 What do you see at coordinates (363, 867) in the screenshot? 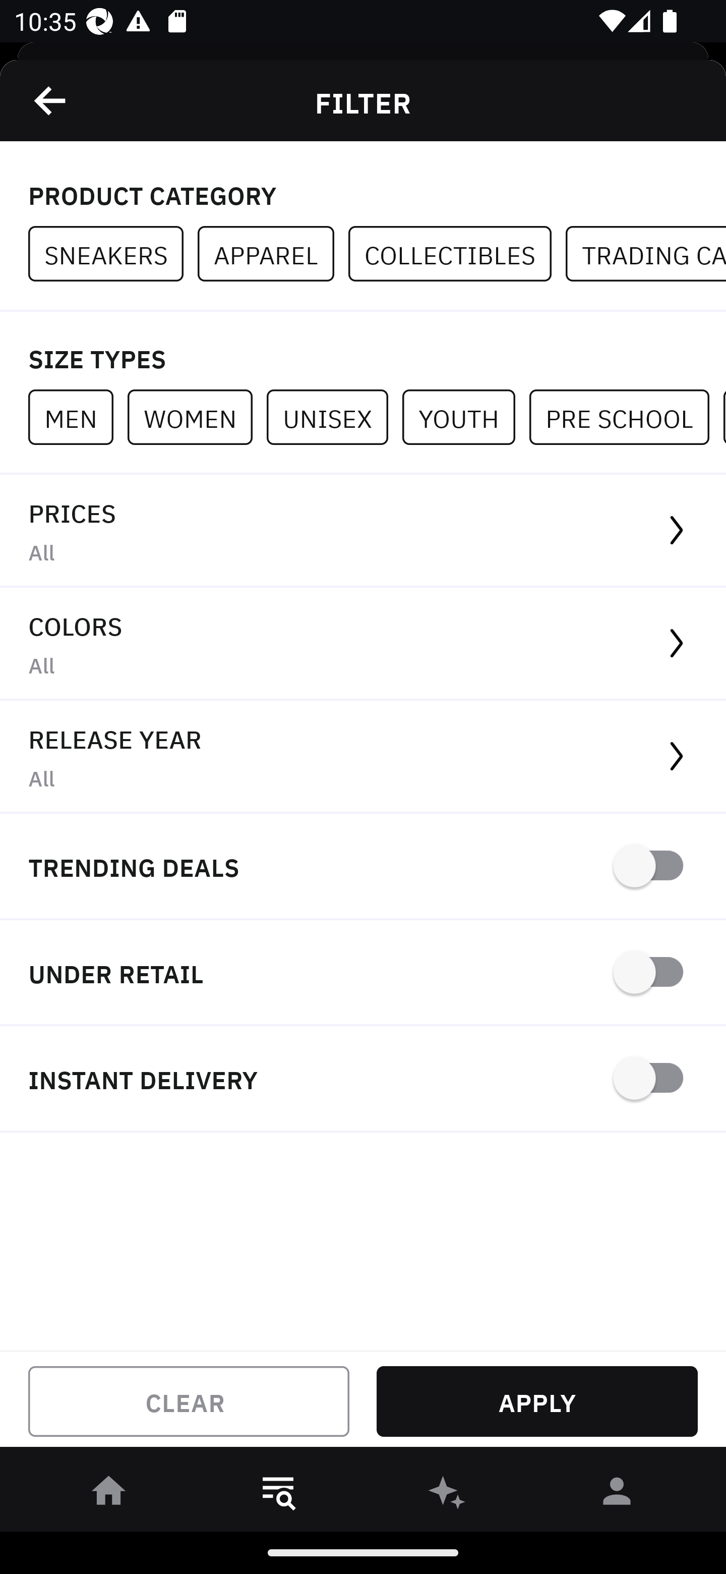
I see `TRENDING DEALS` at bounding box center [363, 867].